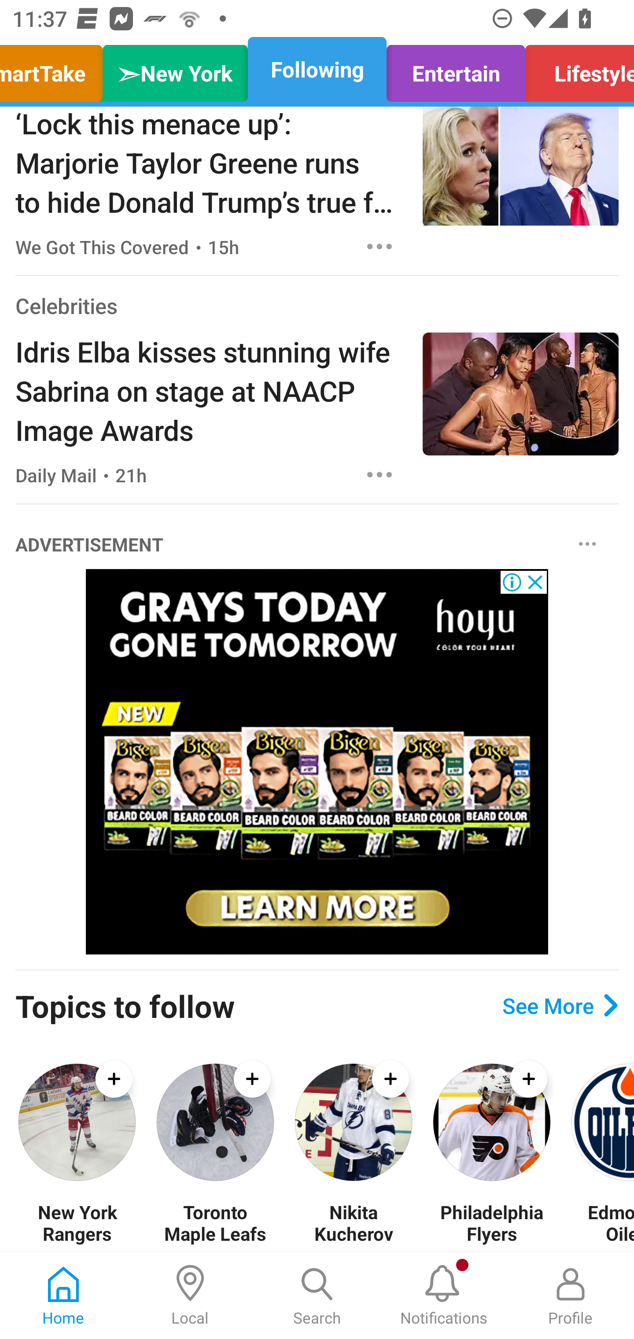 The height and width of the screenshot is (1339, 634). What do you see at coordinates (317, 1296) in the screenshot?
I see `Search` at bounding box center [317, 1296].